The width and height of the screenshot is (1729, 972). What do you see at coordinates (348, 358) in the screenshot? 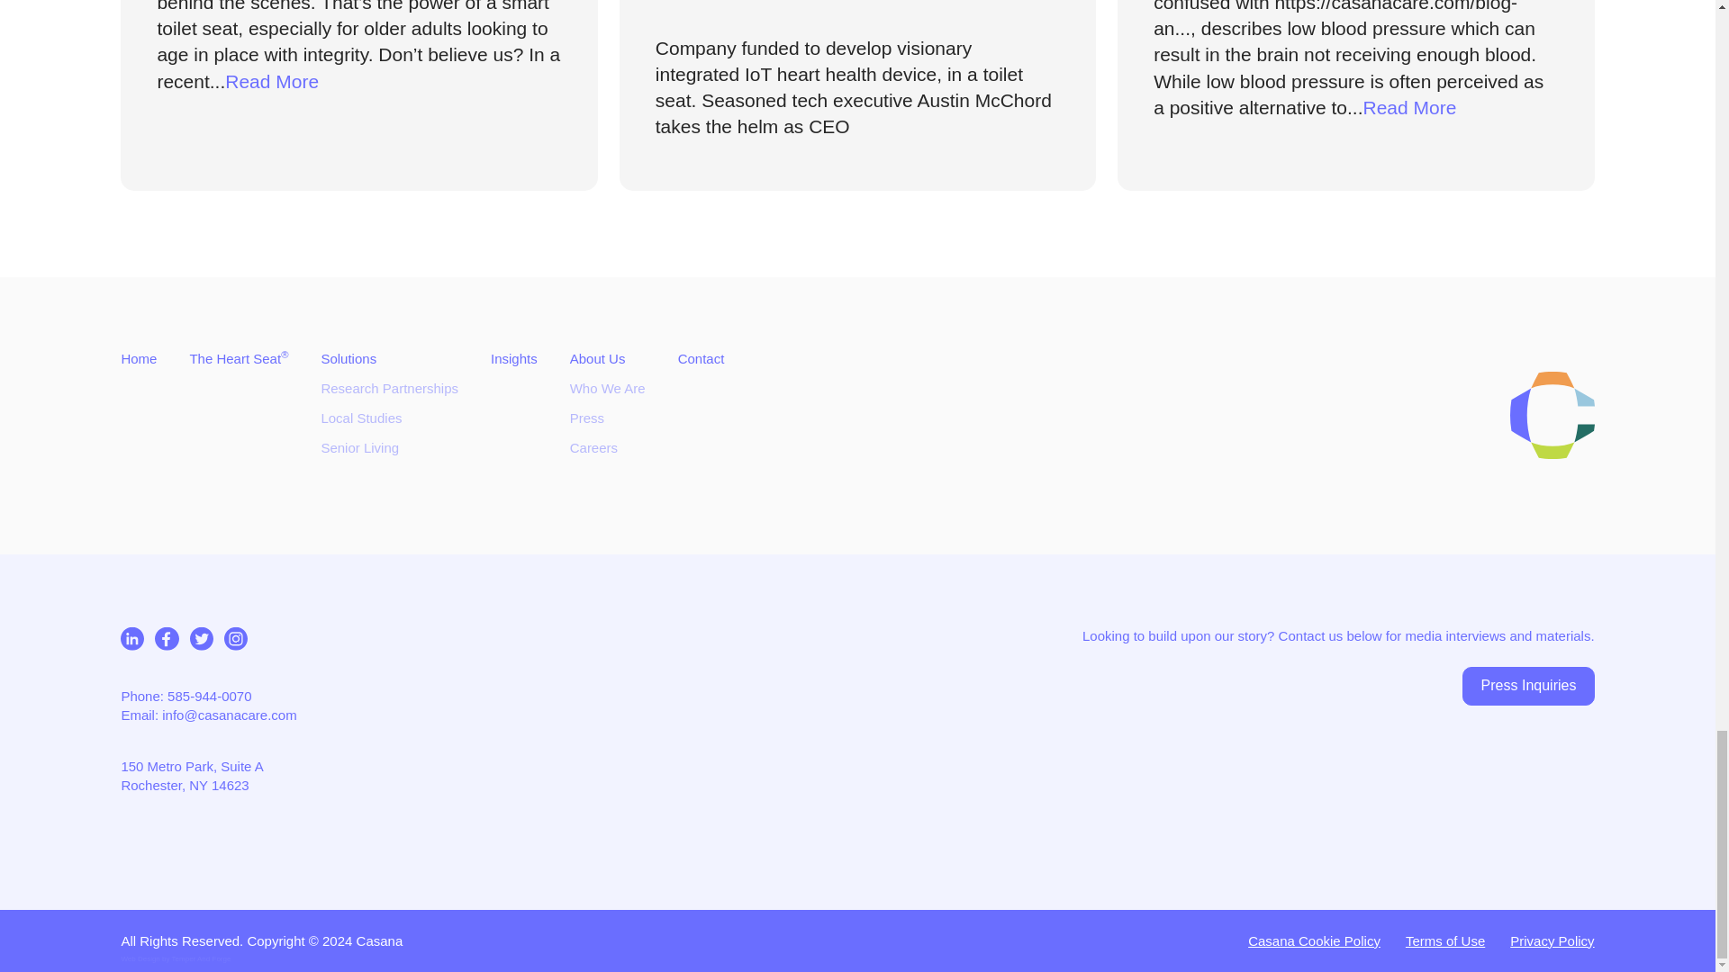
I see `Solutions` at bounding box center [348, 358].